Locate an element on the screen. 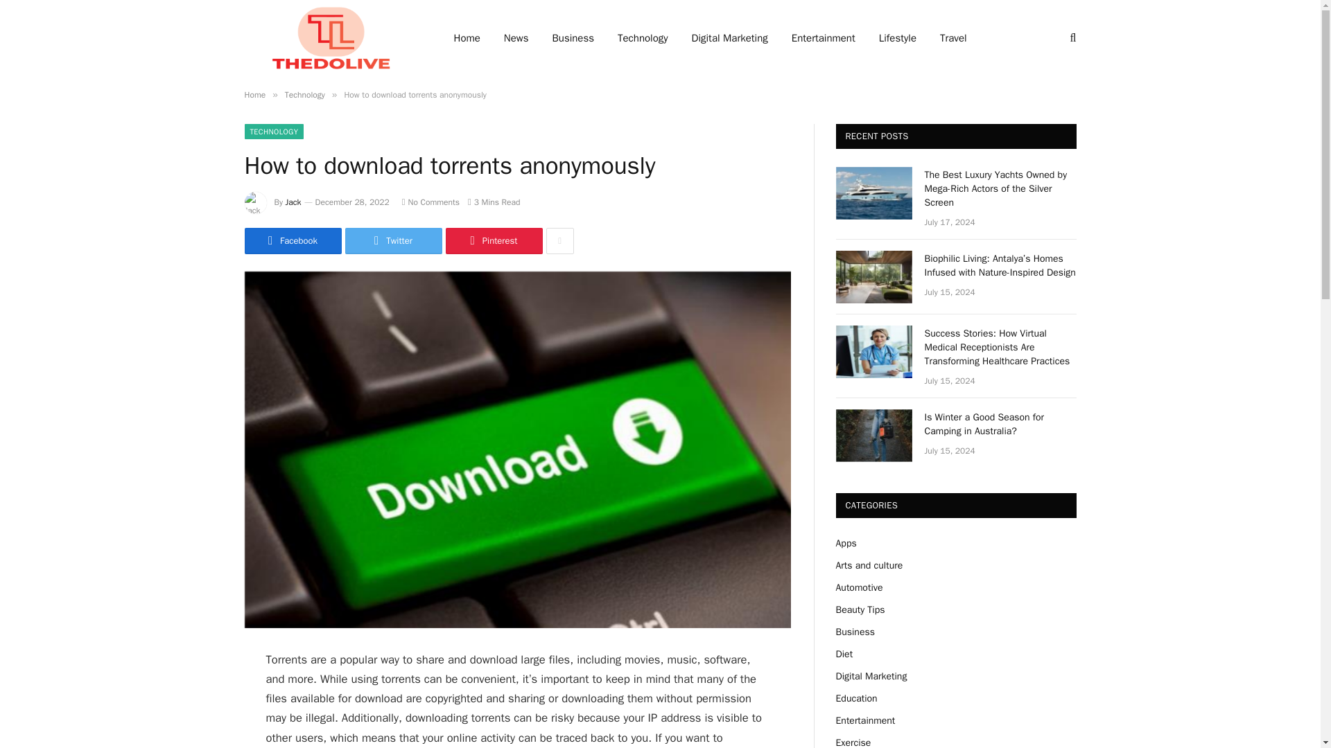 This screenshot has width=1331, height=748. TECHNOLOGY is located at coordinates (273, 132).